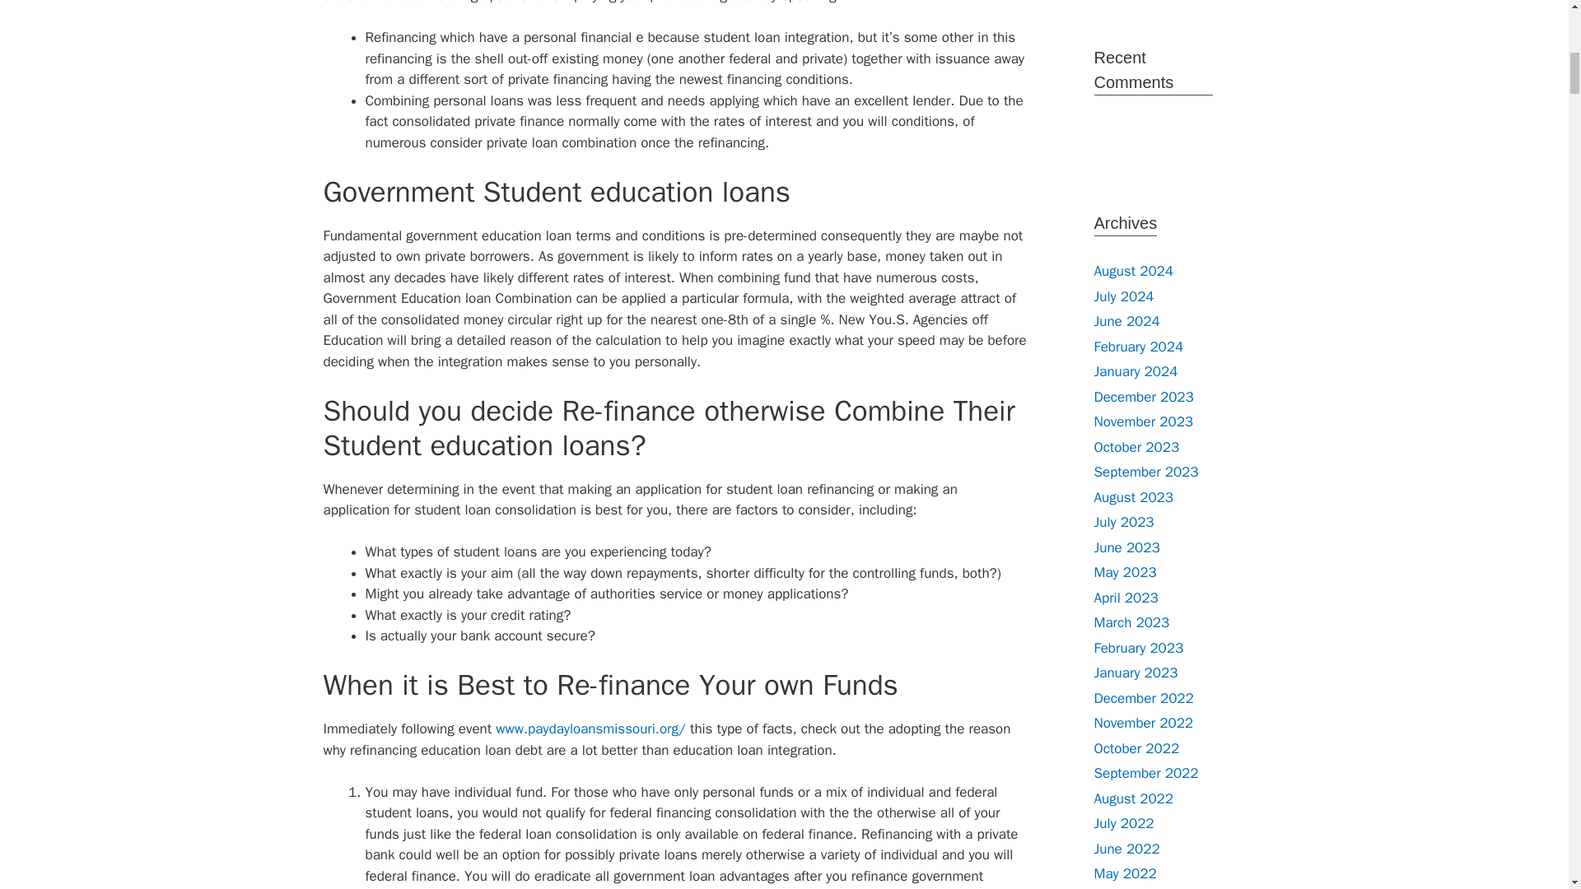  I want to click on November 2023, so click(1143, 421).